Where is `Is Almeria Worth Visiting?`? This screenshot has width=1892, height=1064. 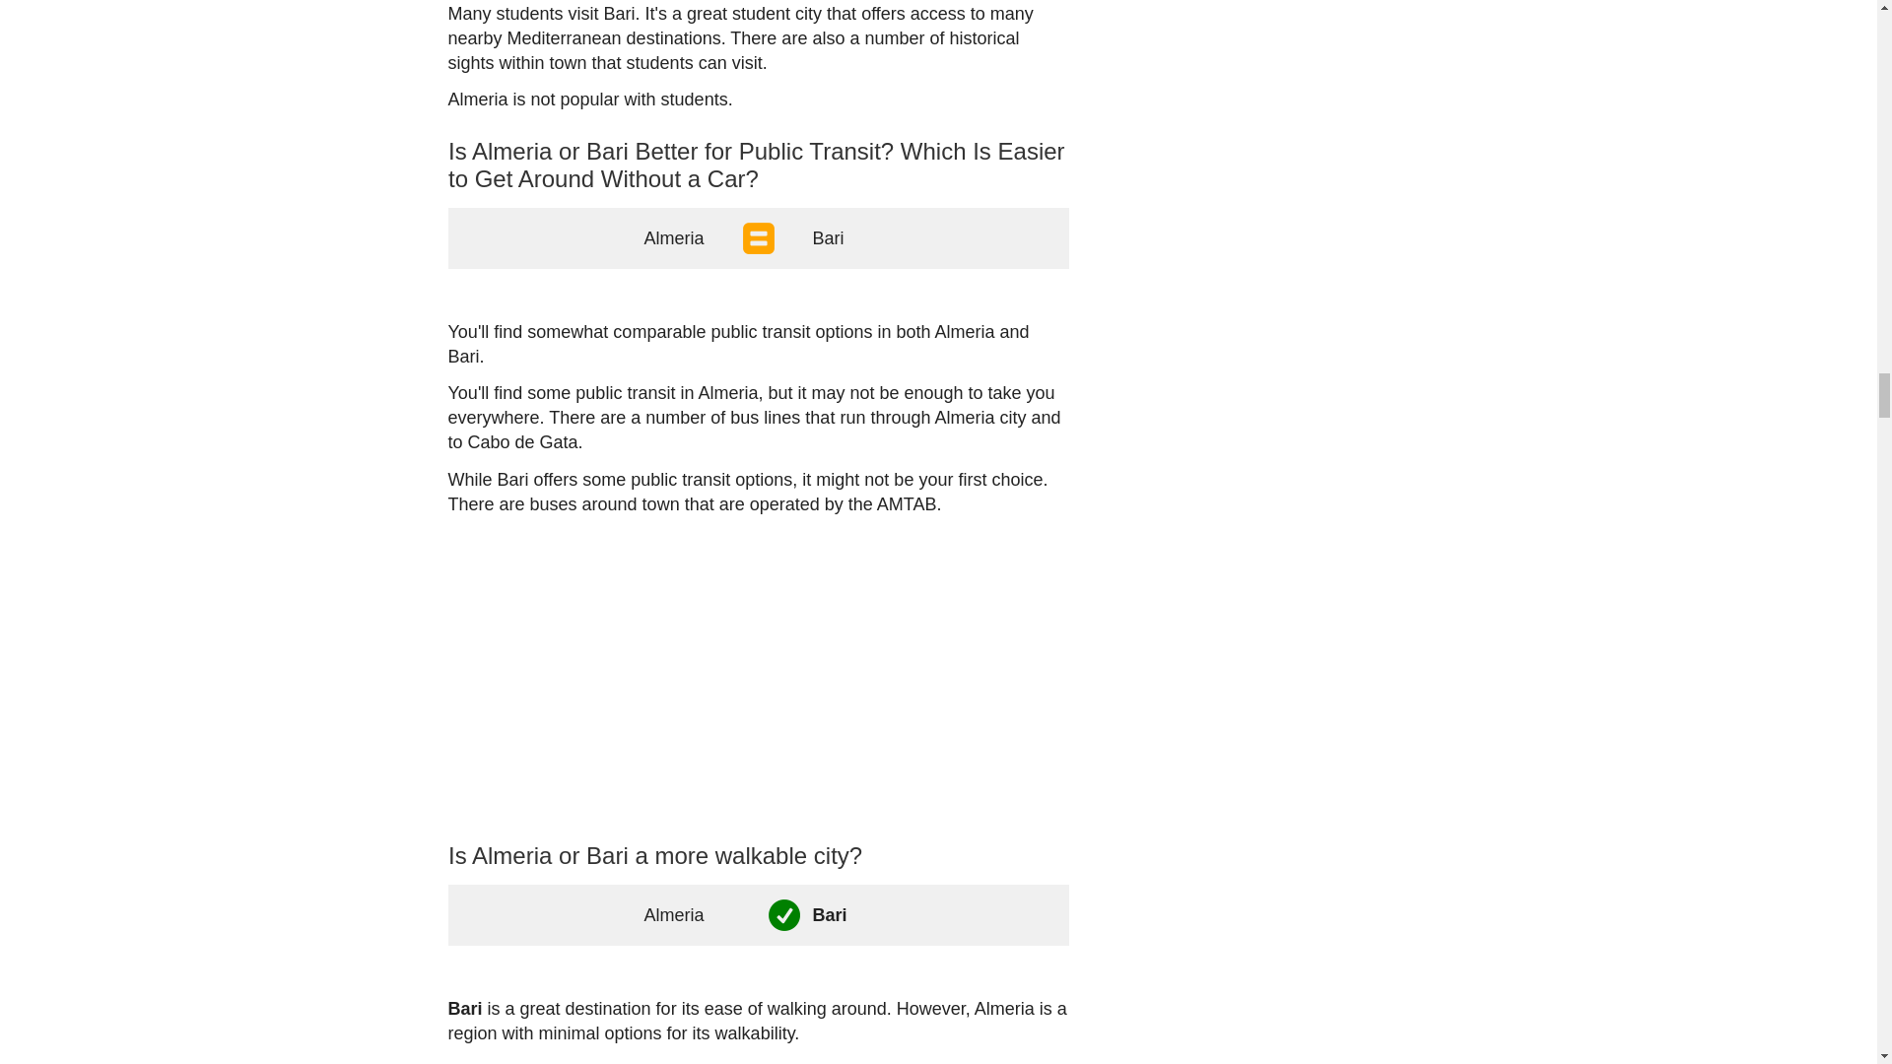
Is Almeria Worth Visiting? is located at coordinates (885, 776).